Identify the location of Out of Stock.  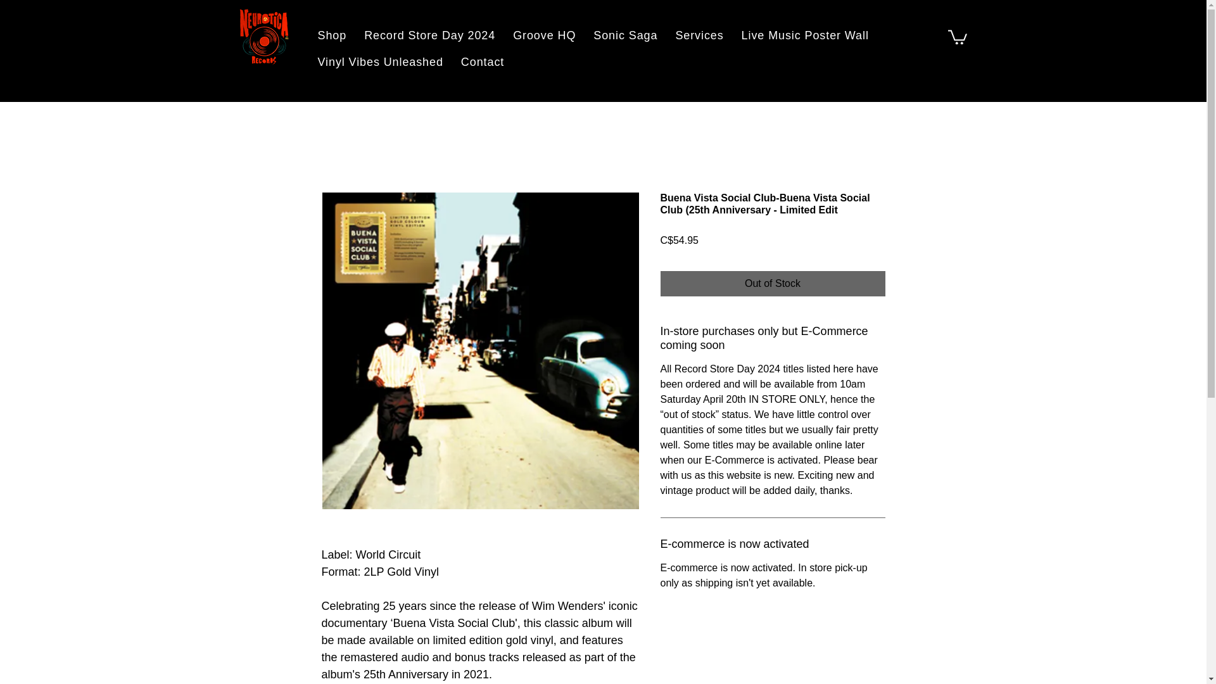
(773, 283).